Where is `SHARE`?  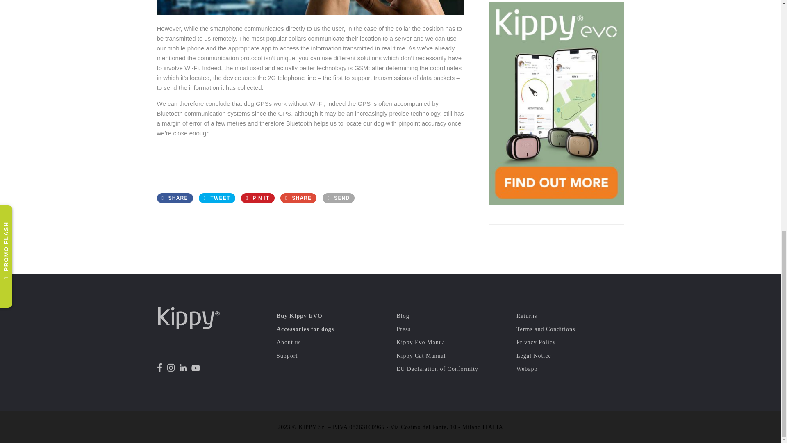
SHARE is located at coordinates (298, 198).